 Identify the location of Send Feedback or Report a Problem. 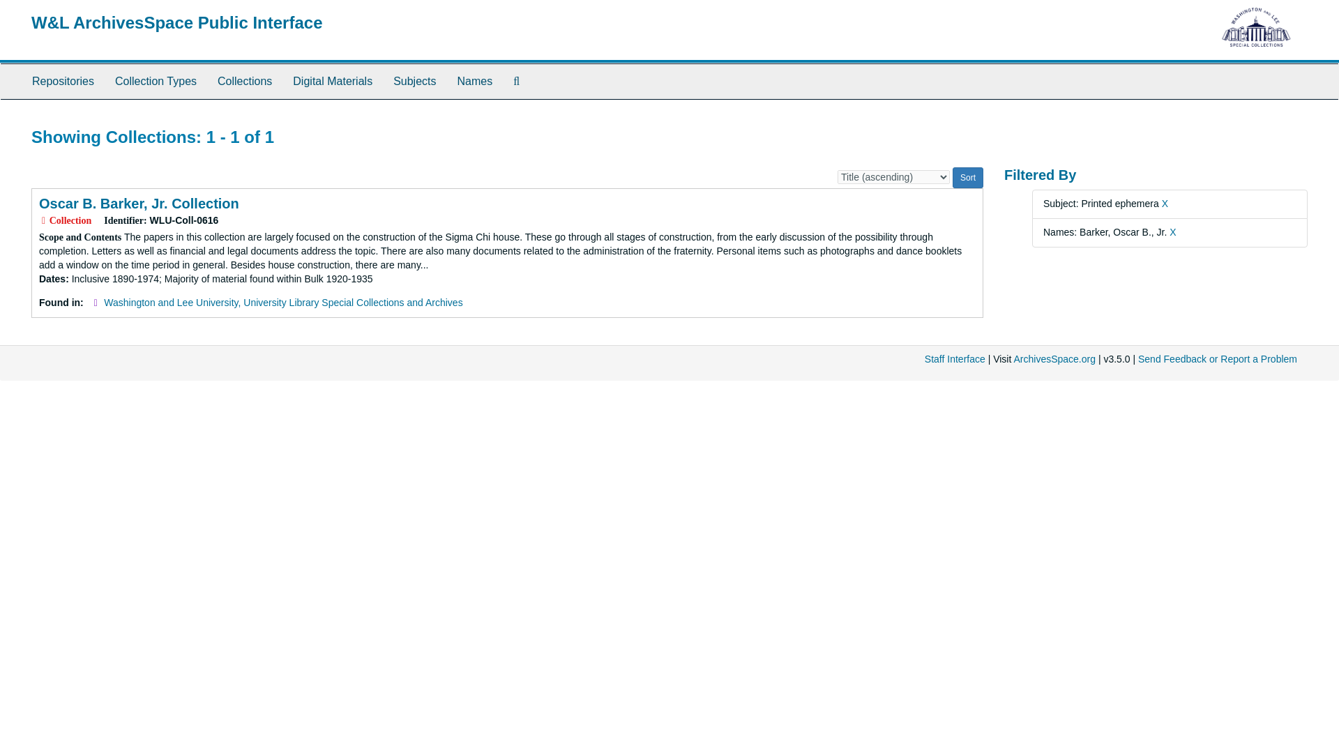
(1218, 358).